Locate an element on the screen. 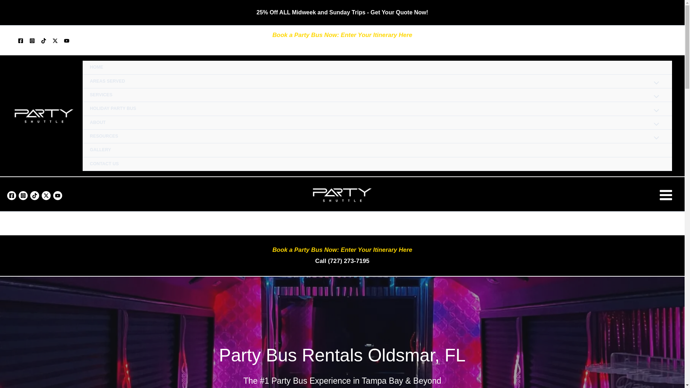 This screenshot has height=388, width=690. HOLIDAY PARTY BUS is located at coordinates (377, 108).